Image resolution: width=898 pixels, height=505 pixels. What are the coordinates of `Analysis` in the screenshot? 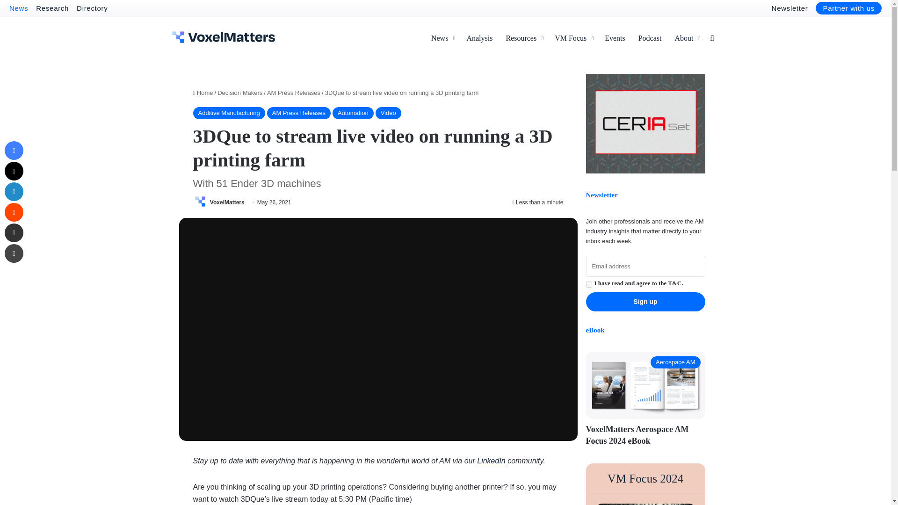 It's located at (479, 38).